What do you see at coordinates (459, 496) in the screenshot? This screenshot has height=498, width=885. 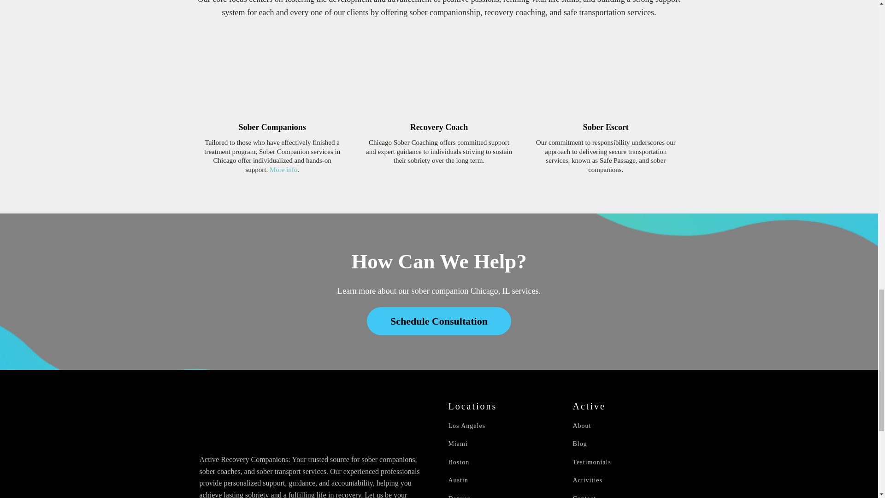 I see `Denver` at bounding box center [459, 496].